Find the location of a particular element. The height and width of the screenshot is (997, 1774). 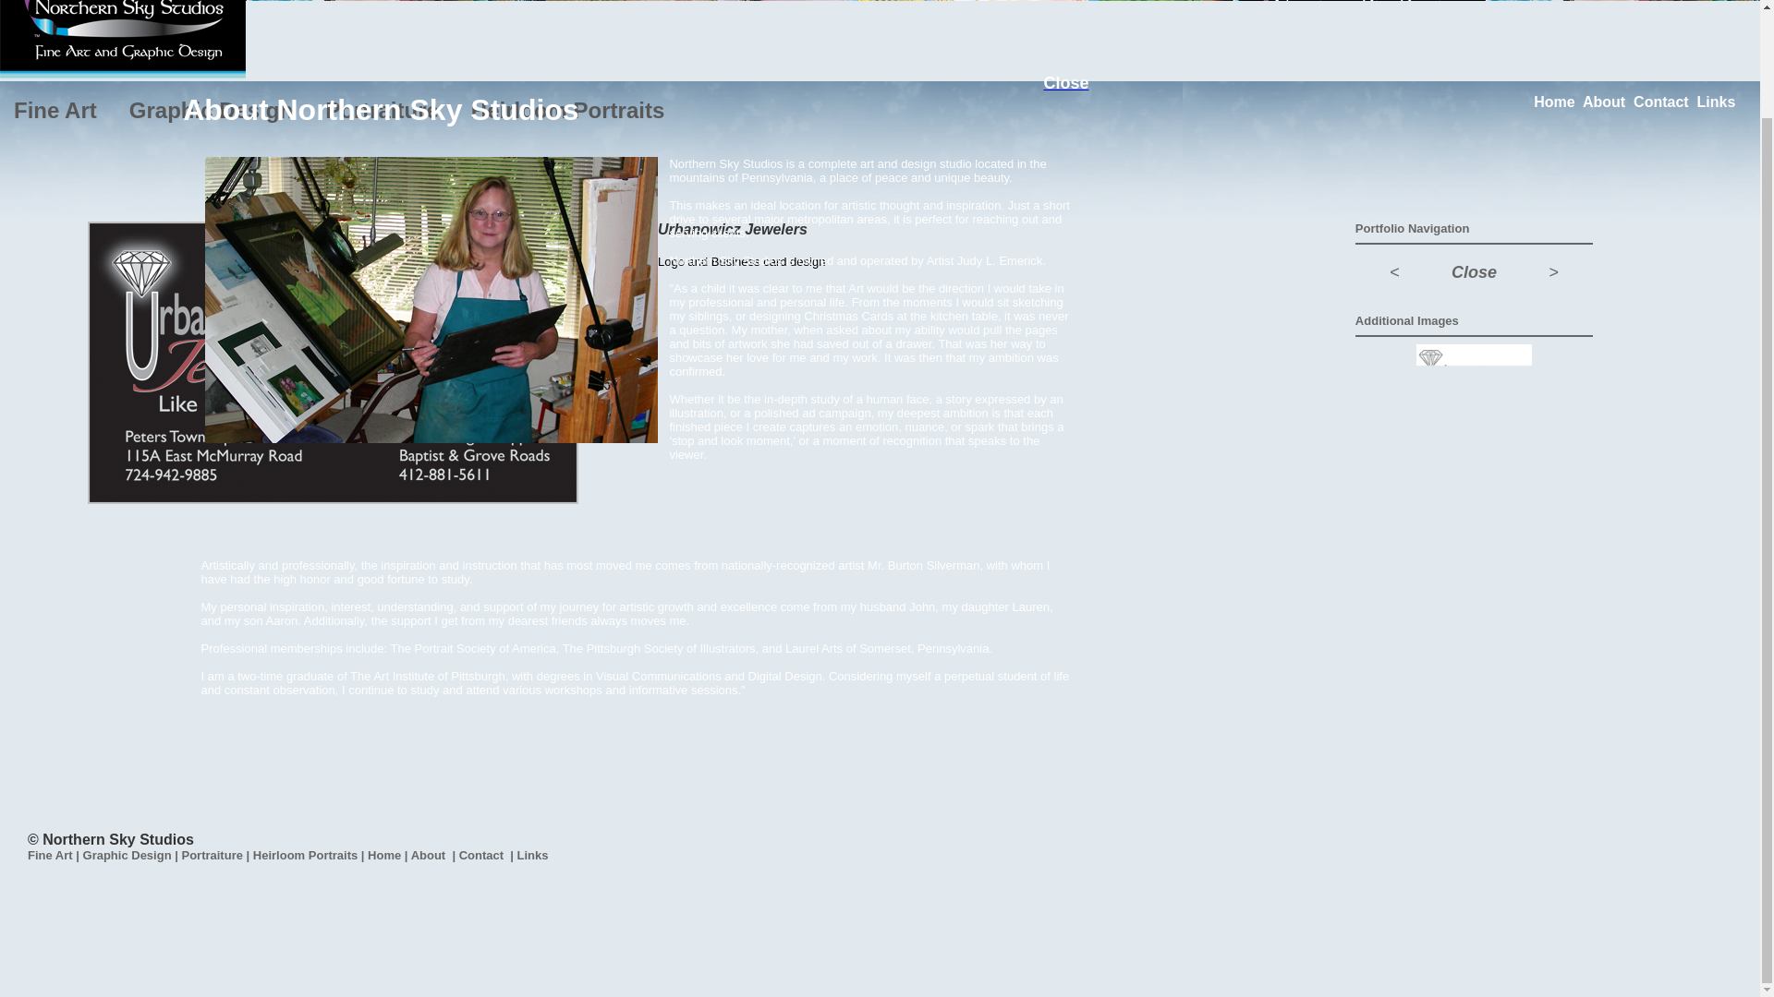

Portraiture is located at coordinates (381, 109).